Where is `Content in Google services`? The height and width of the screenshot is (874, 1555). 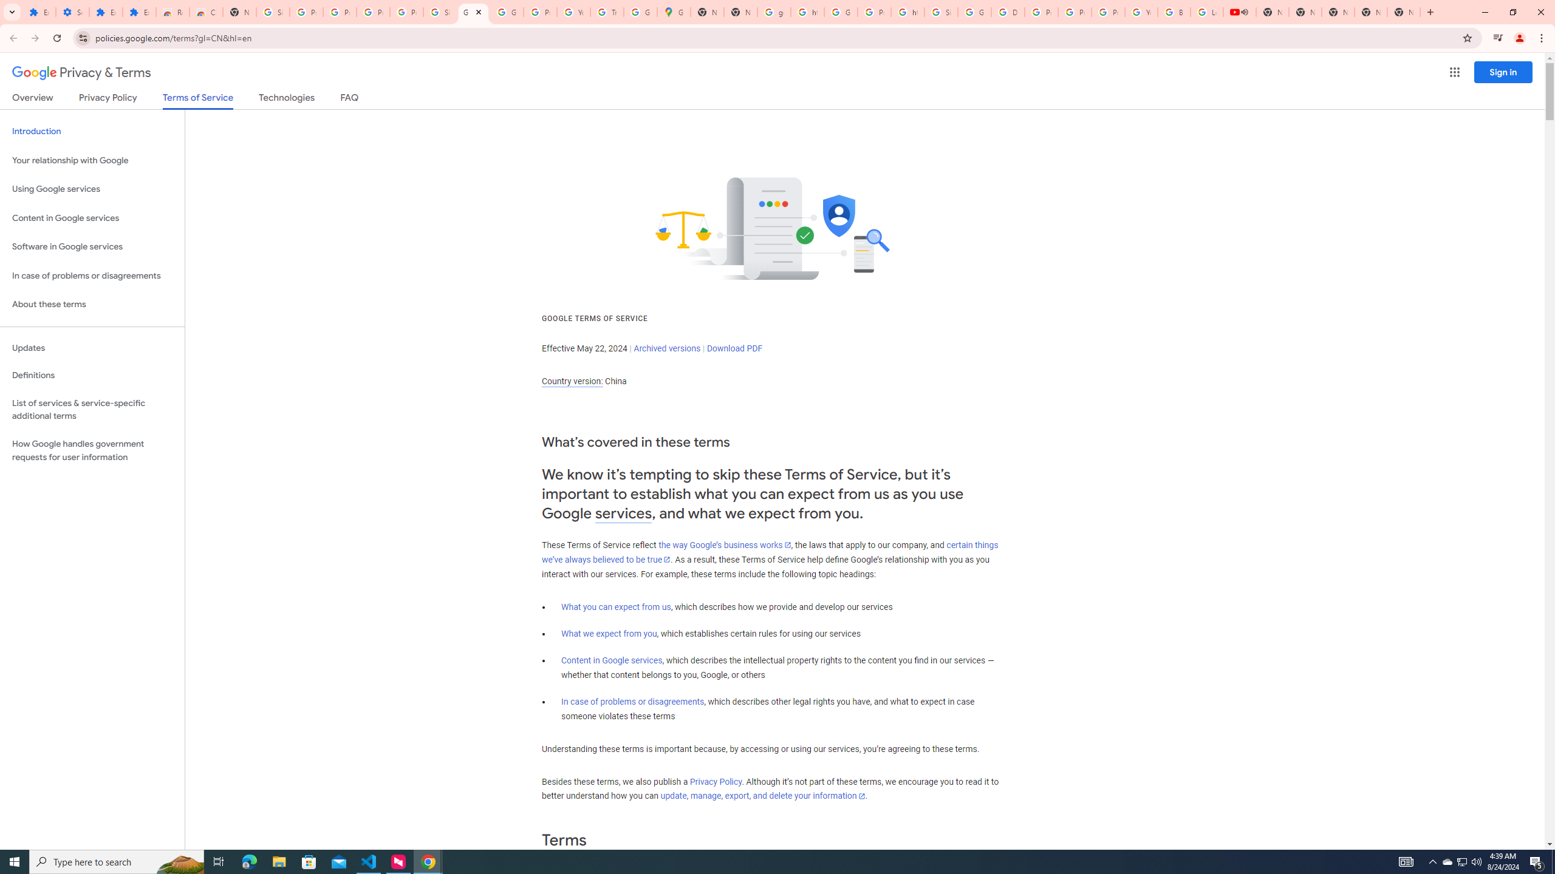 Content in Google services is located at coordinates (612, 660).